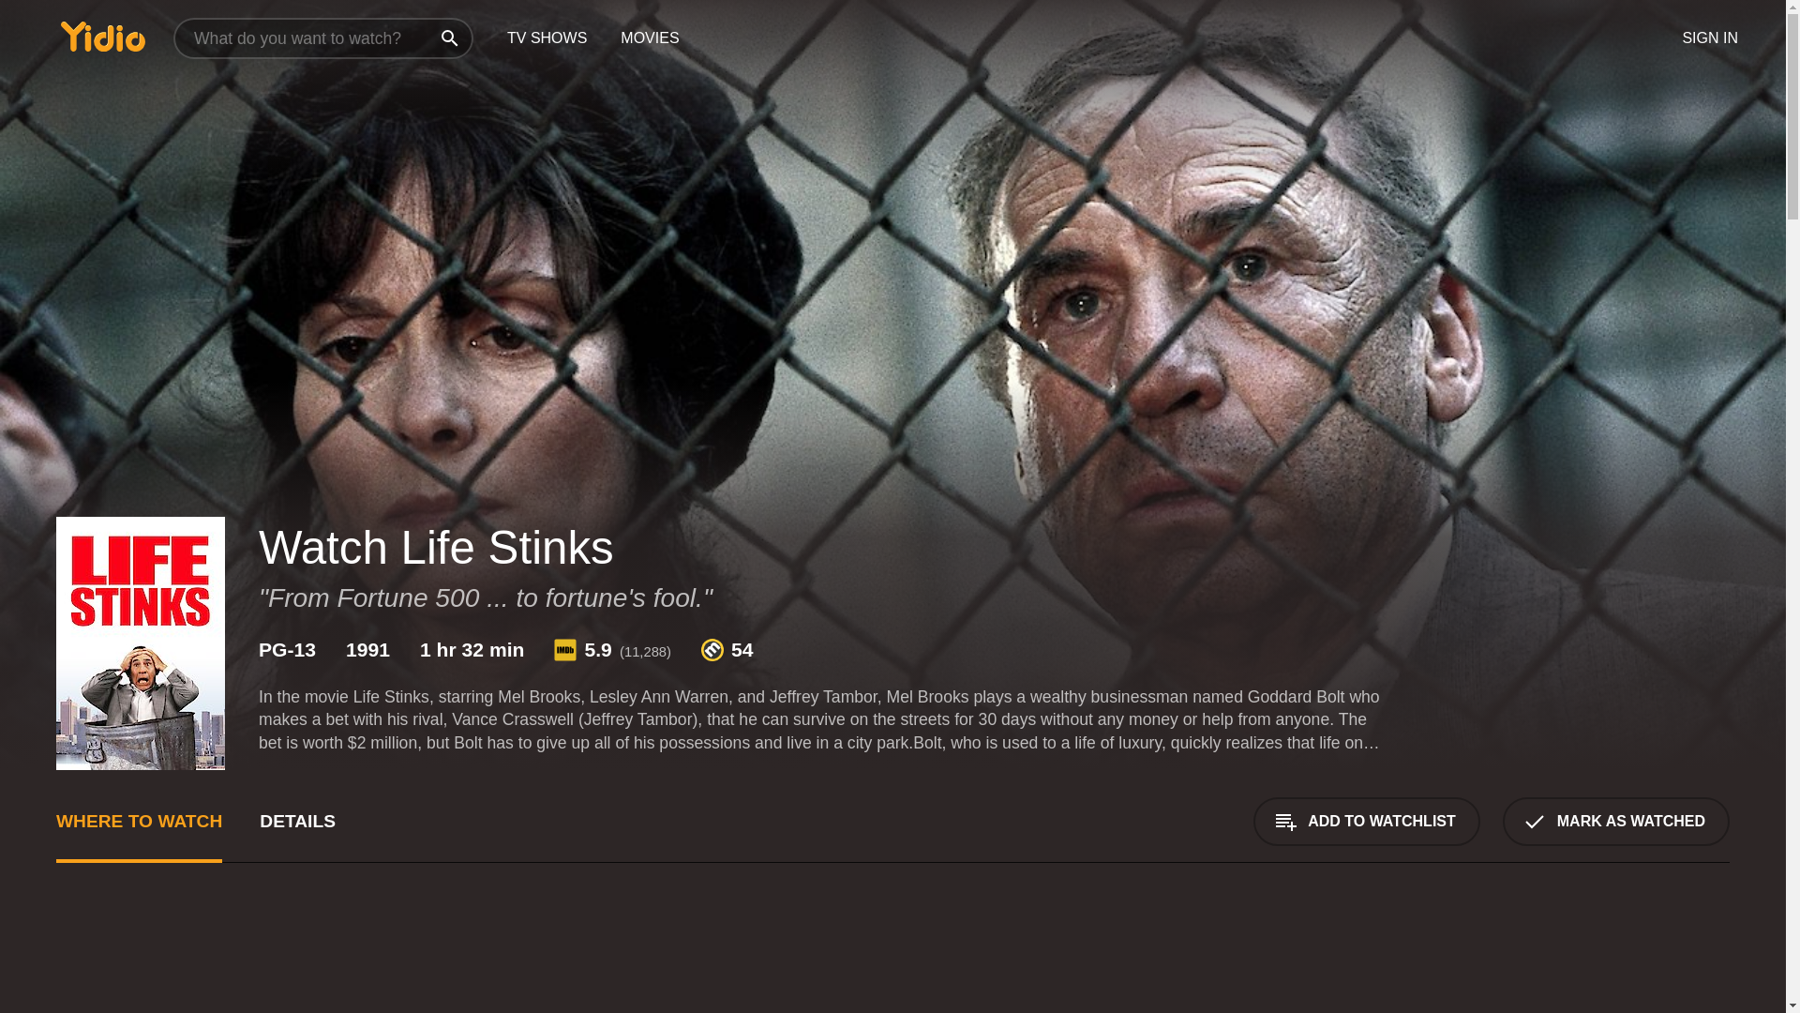  I want to click on TV SHOWS, so click(546, 38).